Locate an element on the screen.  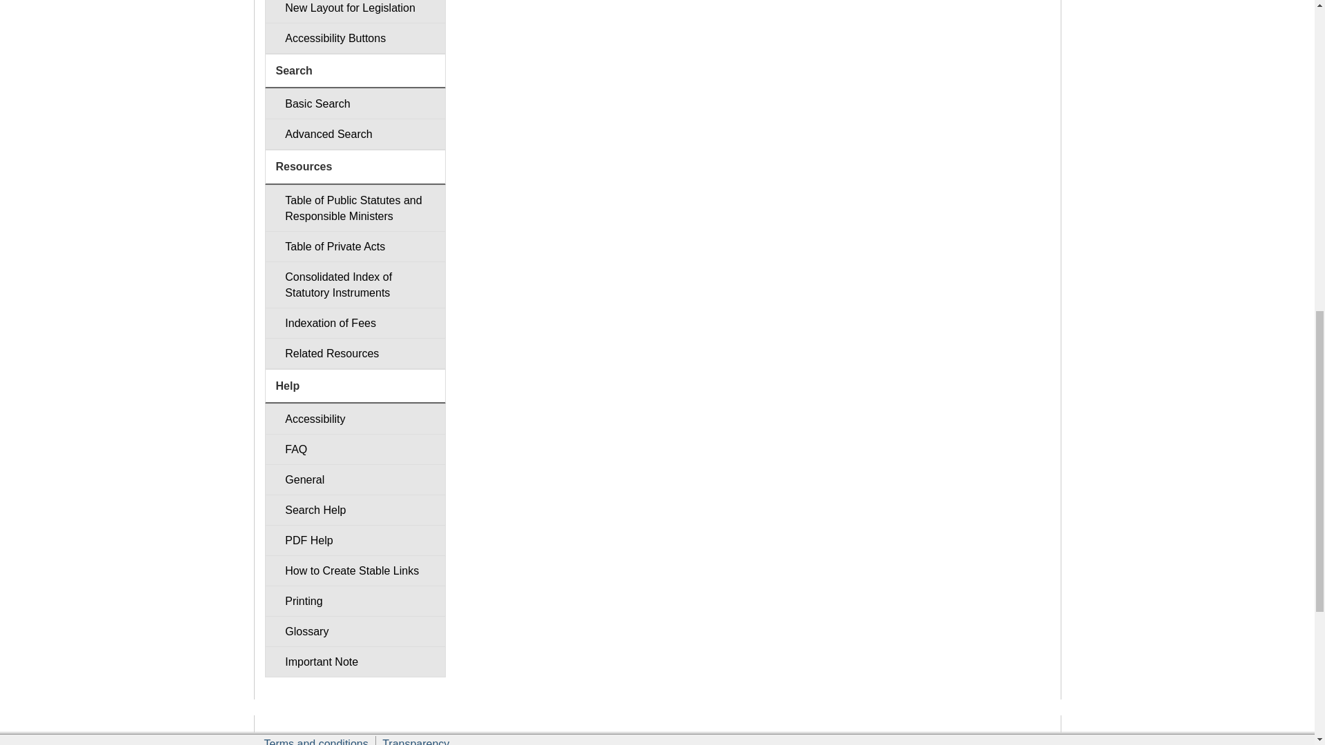
Advanced Search - Justice Laws Website is located at coordinates (355, 134).